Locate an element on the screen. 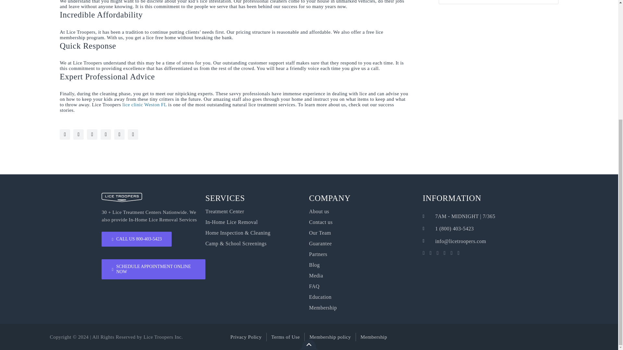 Image resolution: width=623 pixels, height=350 pixels. Facebook is located at coordinates (105, 134).